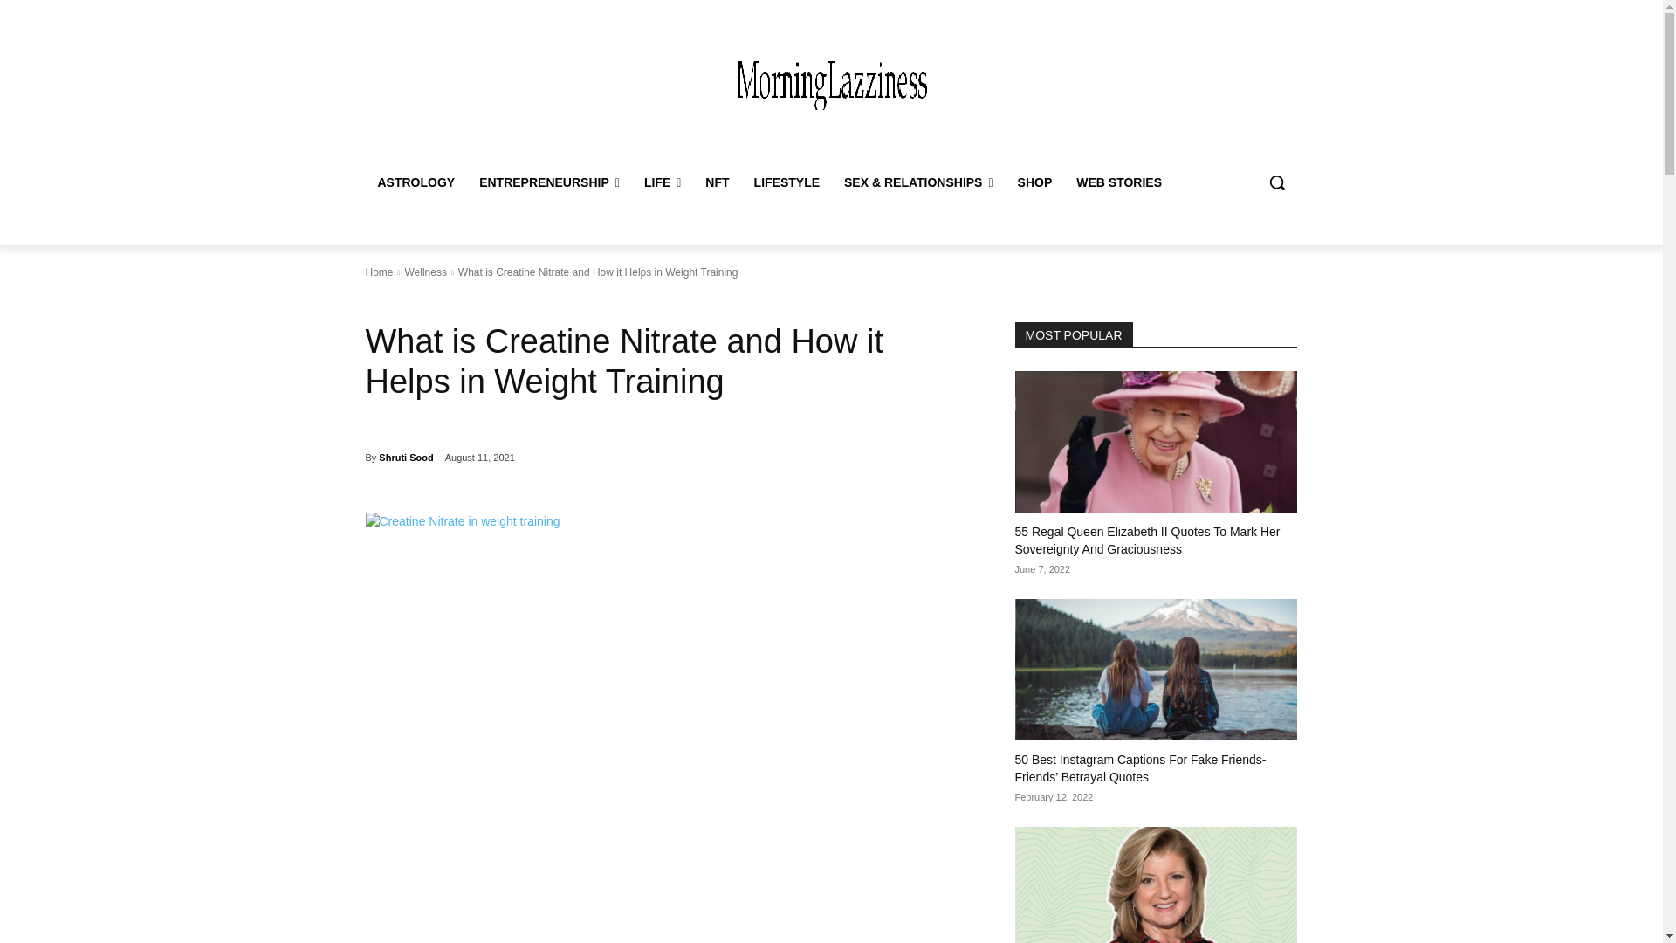  Describe the element at coordinates (717, 182) in the screenshot. I see `NFT` at that location.